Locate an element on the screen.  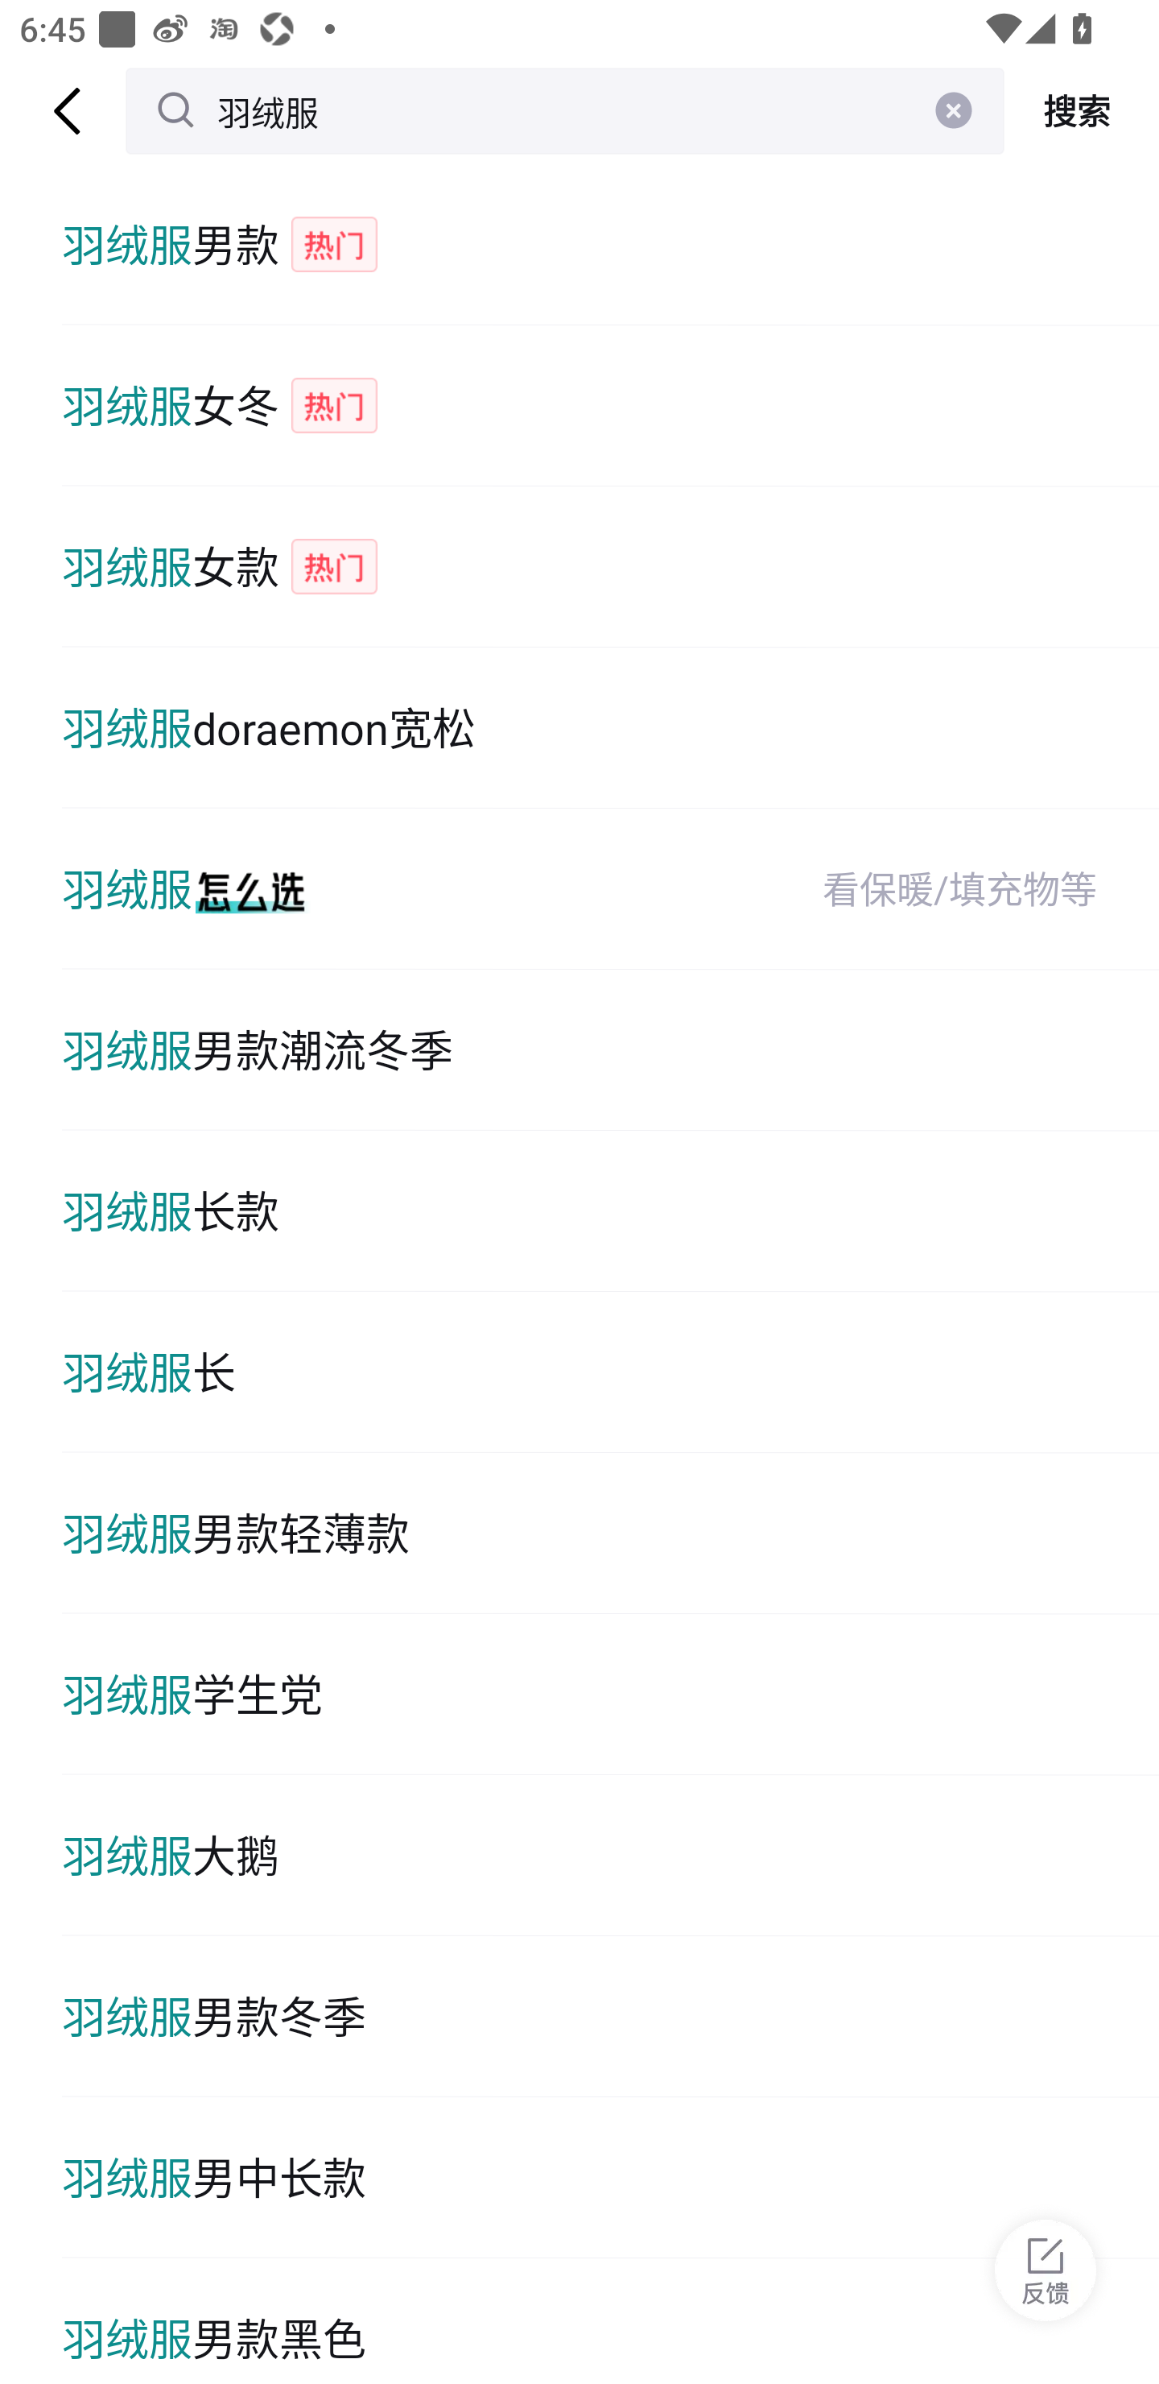
羽绒服女款 is located at coordinates (610, 567).